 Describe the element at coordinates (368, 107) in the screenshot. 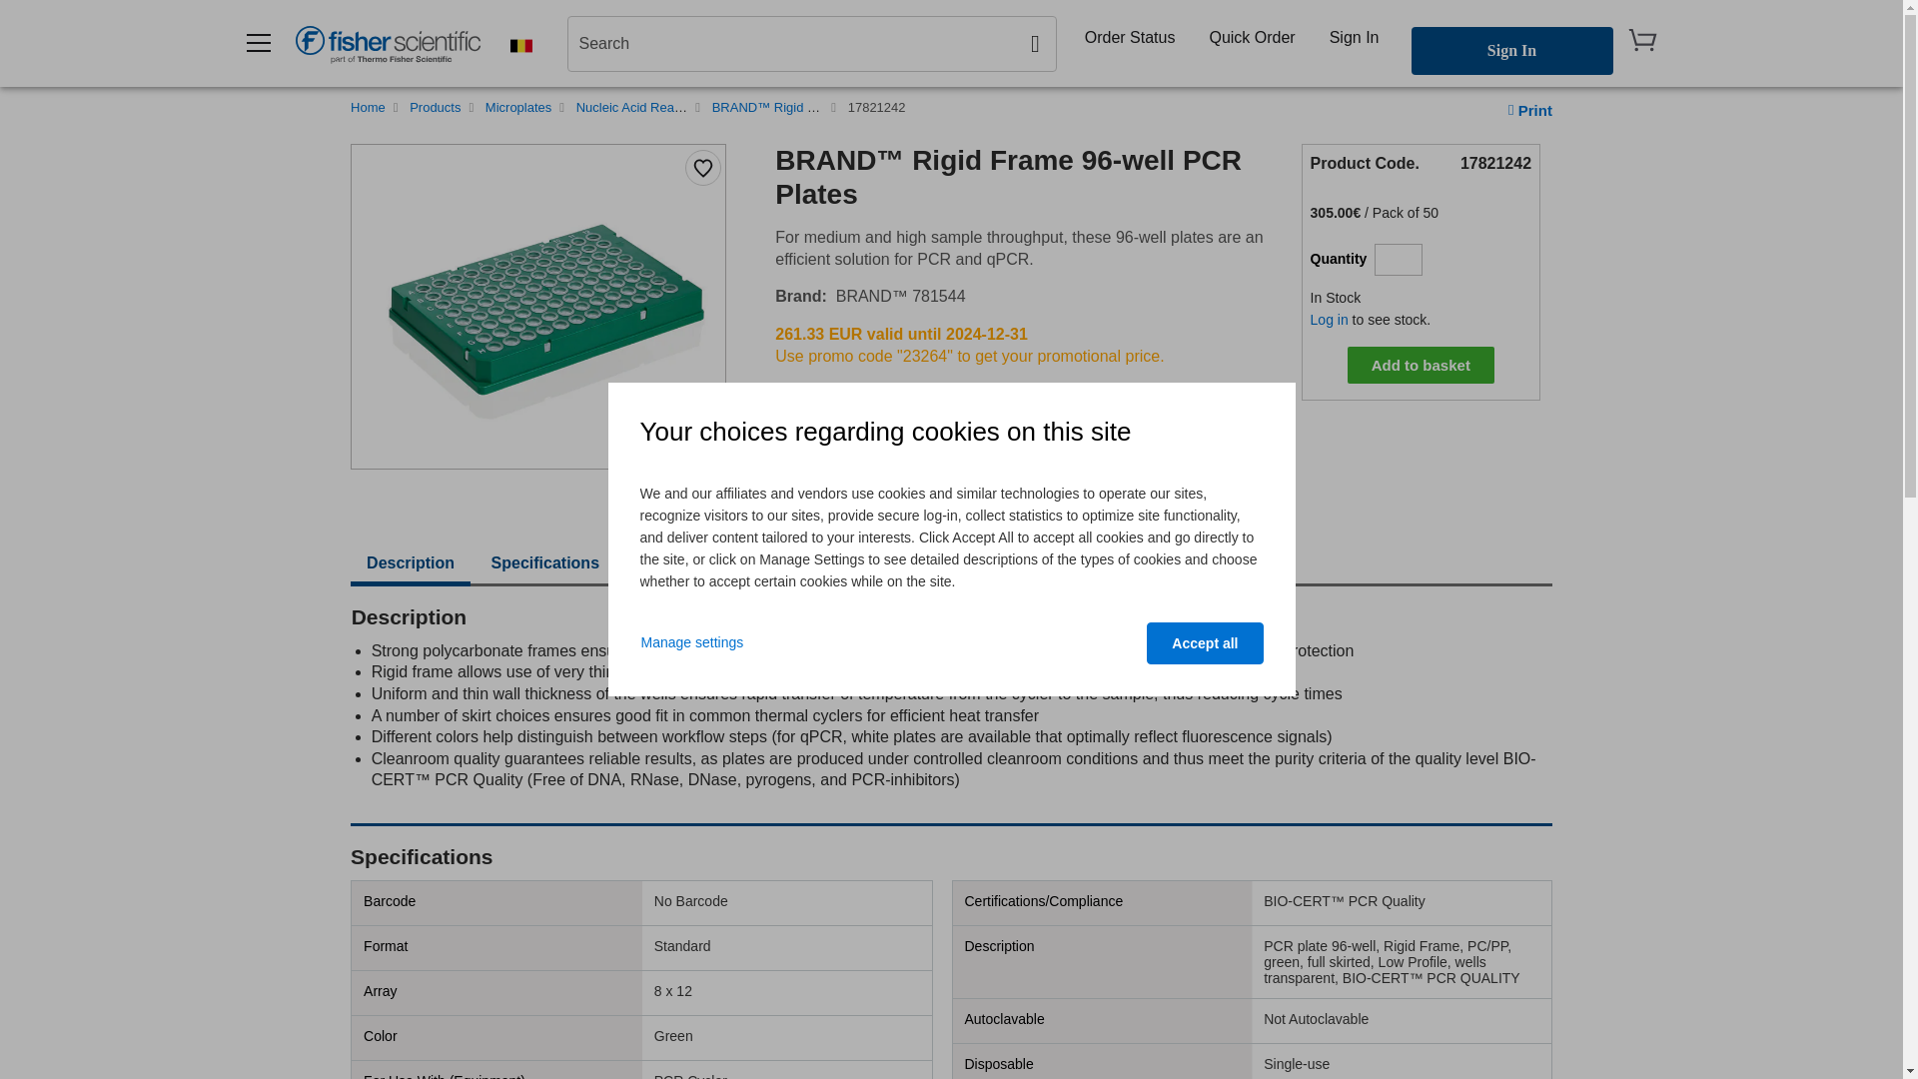

I see `Home` at that location.